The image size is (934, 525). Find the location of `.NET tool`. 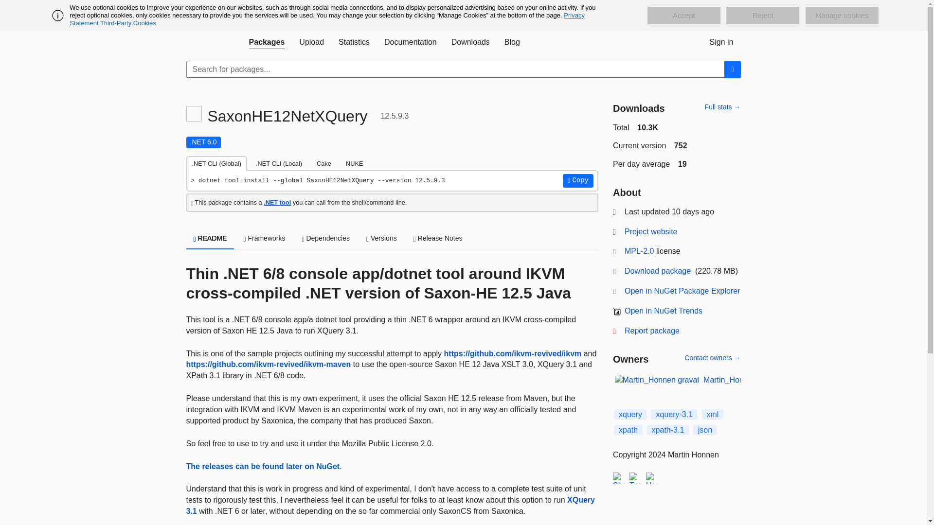

.NET tool is located at coordinates (277, 202).